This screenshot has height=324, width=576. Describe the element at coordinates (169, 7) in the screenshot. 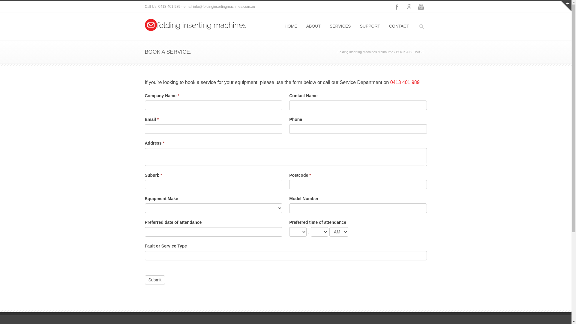

I see `0413 401 989` at that location.